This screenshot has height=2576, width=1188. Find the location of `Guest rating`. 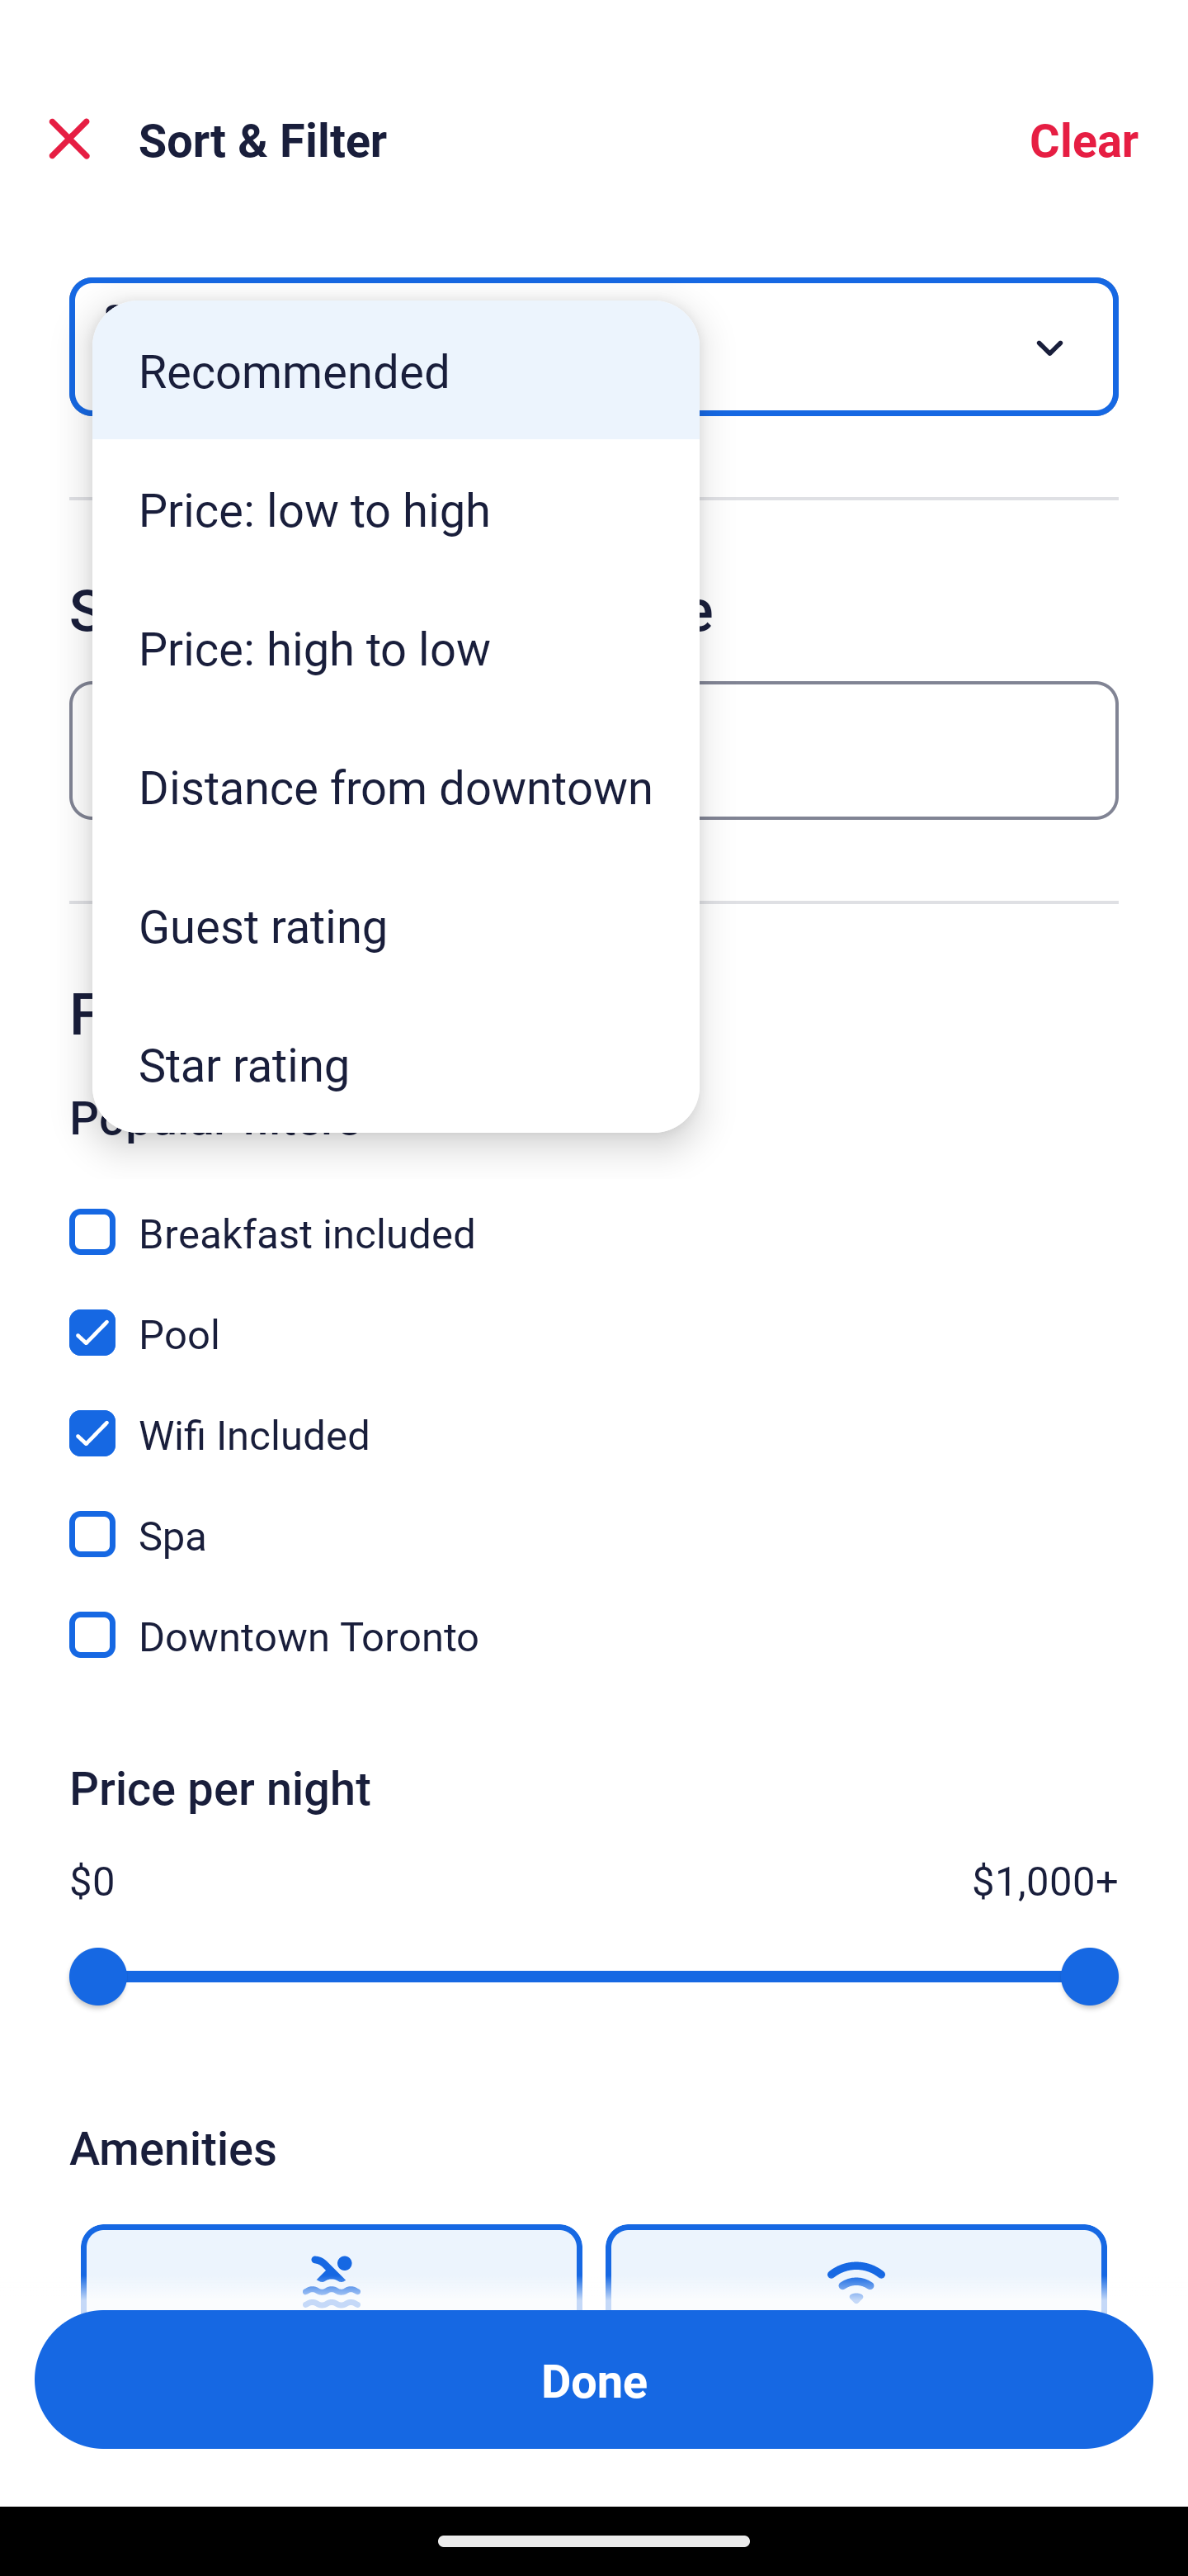

Guest rating is located at coordinates (396, 925).